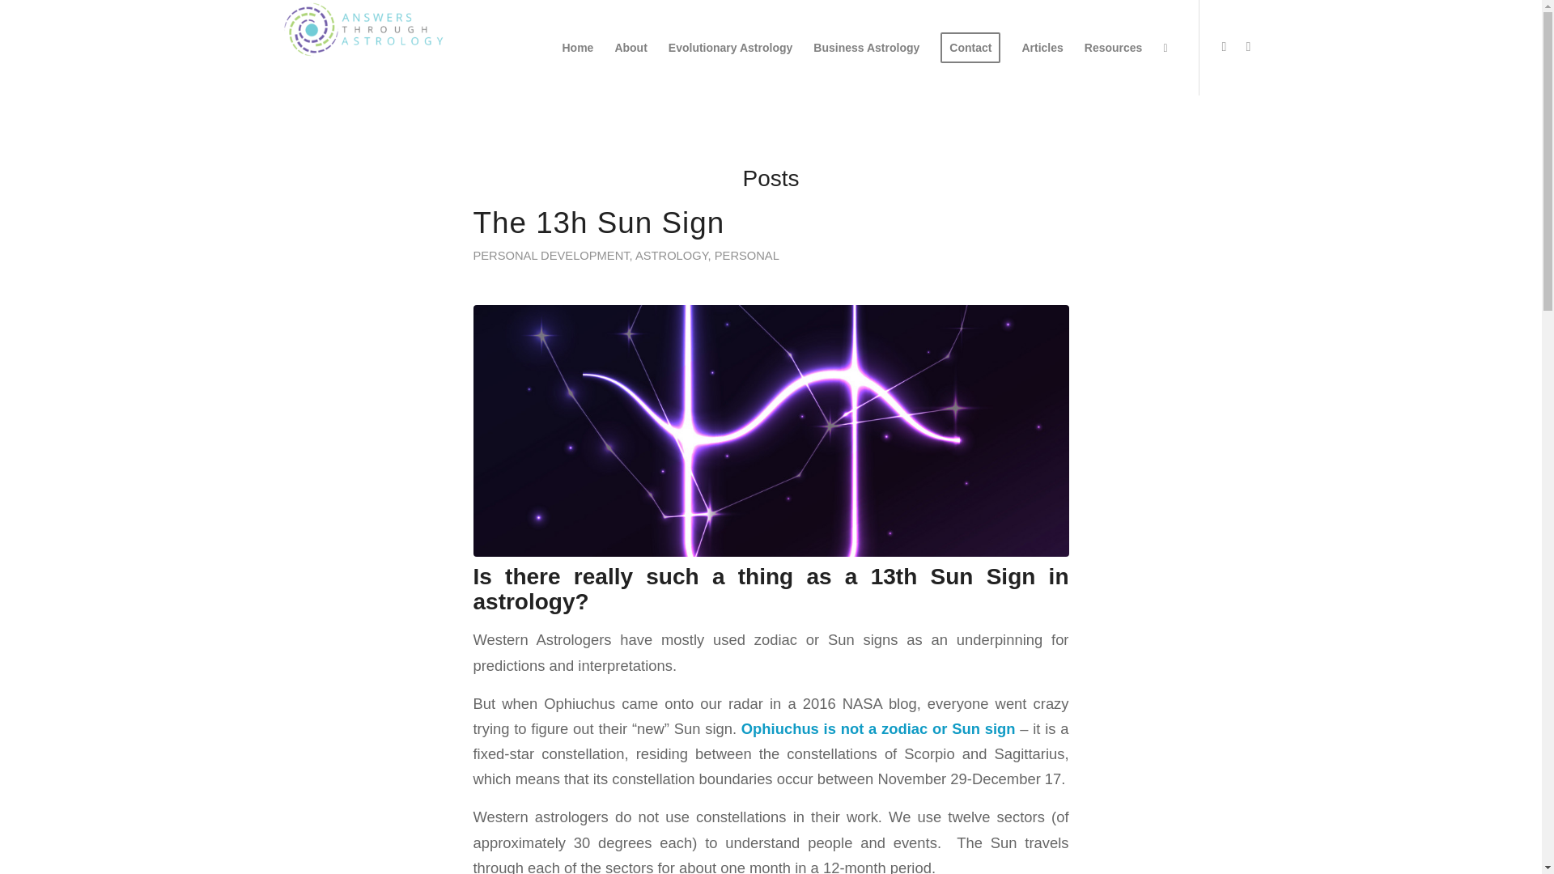 This screenshot has height=874, width=1554. Describe the element at coordinates (747, 256) in the screenshot. I see `PERSONAL` at that location.